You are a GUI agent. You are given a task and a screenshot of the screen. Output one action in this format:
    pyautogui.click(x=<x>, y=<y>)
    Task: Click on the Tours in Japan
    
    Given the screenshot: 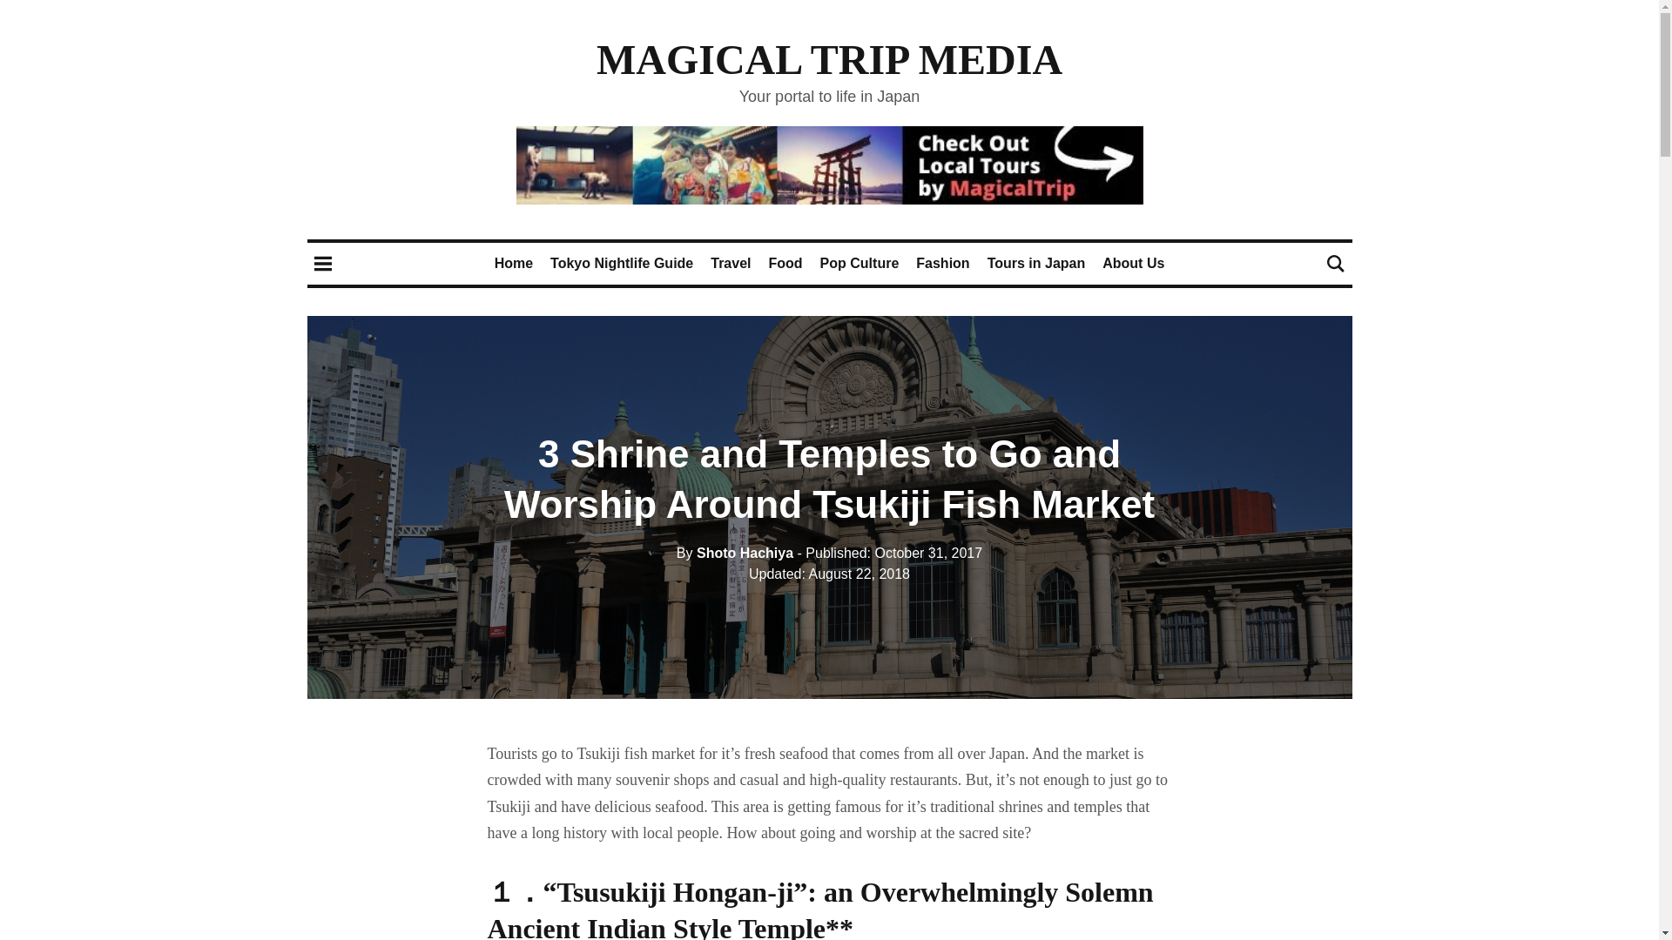 What is the action you would take?
    pyautogui.click(x=1036, y=263)
    